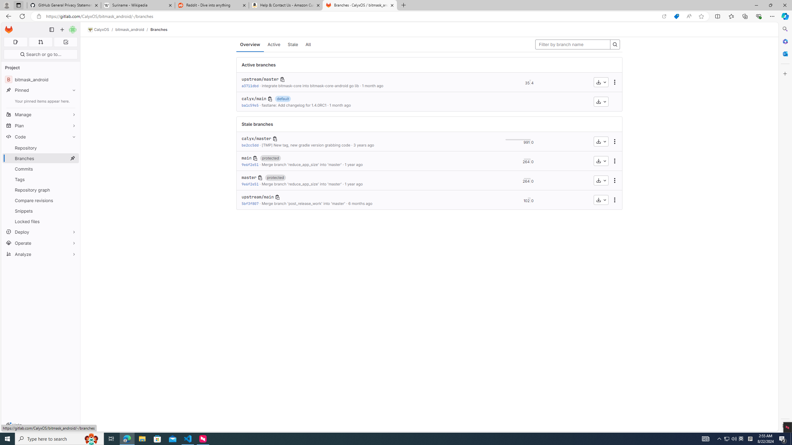 The width and height of the screenshot is (792, 445). What do you see at coordinates (274, 44) in the screenshot?
I see `Active` at bounding box center [274, 44].